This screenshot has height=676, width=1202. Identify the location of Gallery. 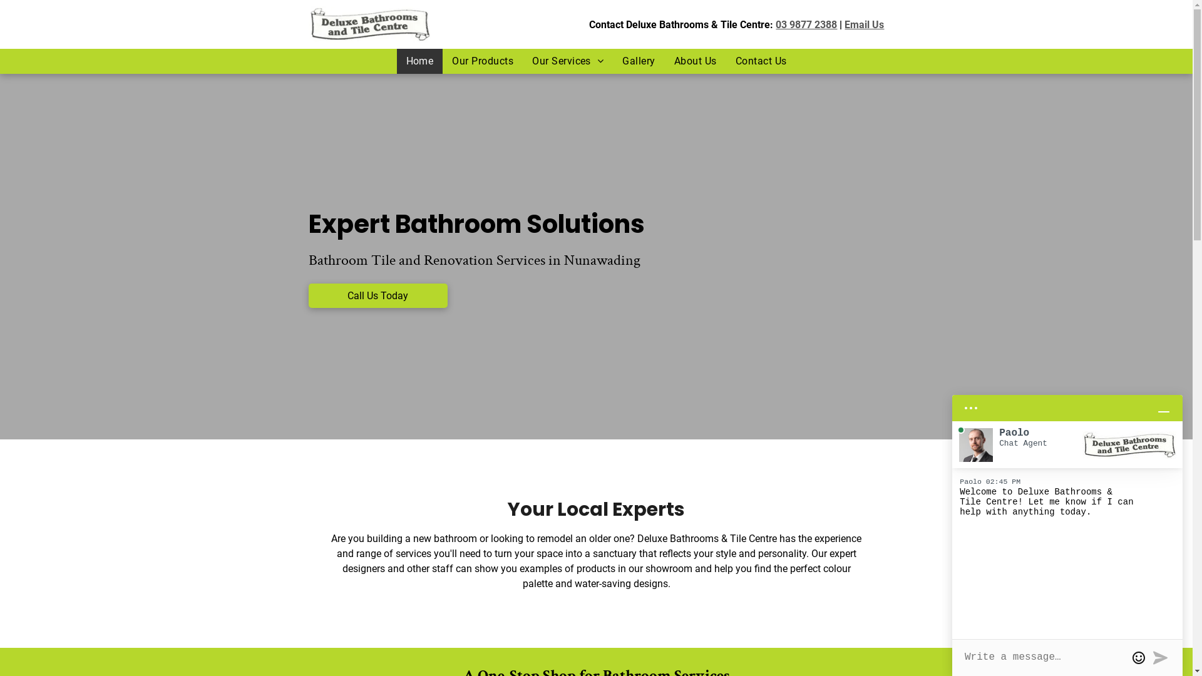
(639, 61).